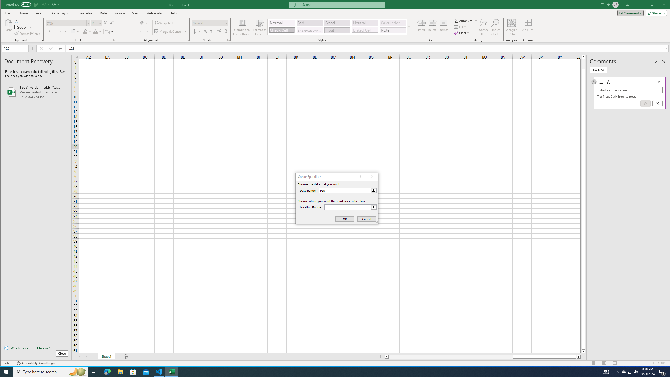  What do you see at coordinates (128, 23) in the screenshot?
I see `Middle Align` at bounding box center [128, 23].